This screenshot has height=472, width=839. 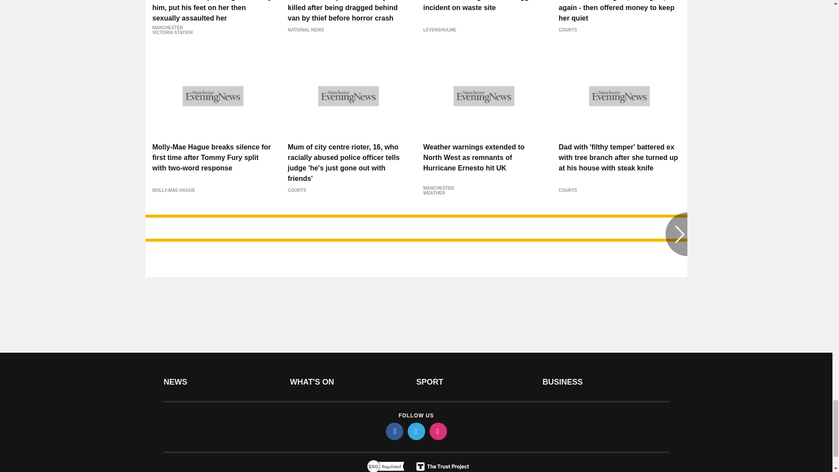 What do you see at coordinates (416, 431) in the screenshot?
I see `twitter` at bounding box center [416, 431].